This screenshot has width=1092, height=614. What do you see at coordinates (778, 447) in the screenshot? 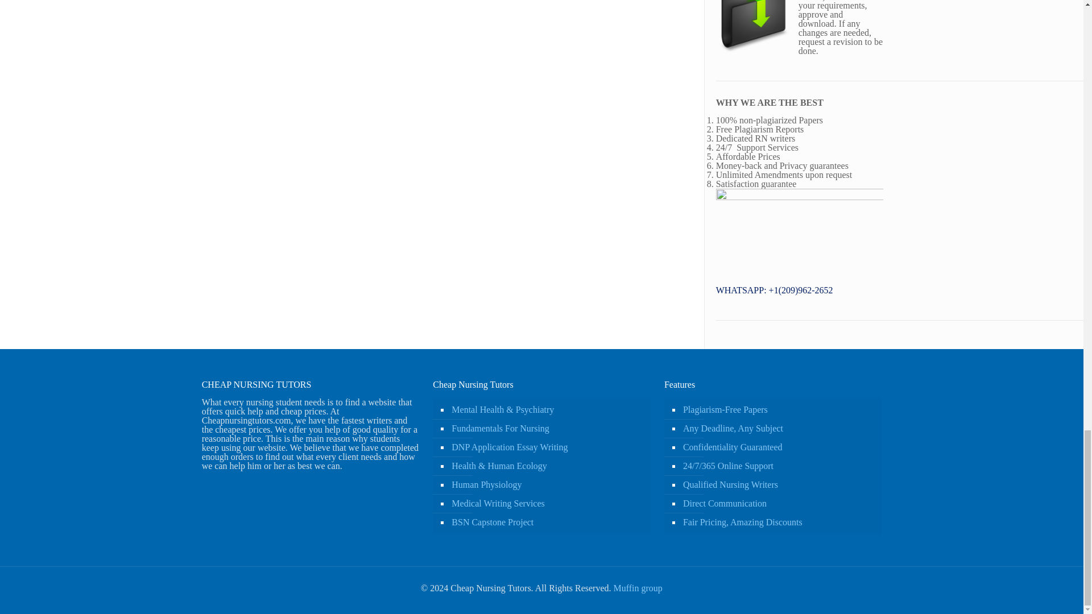
I see `Confidentiality Guaranteed` at bounding box center [778, 447].